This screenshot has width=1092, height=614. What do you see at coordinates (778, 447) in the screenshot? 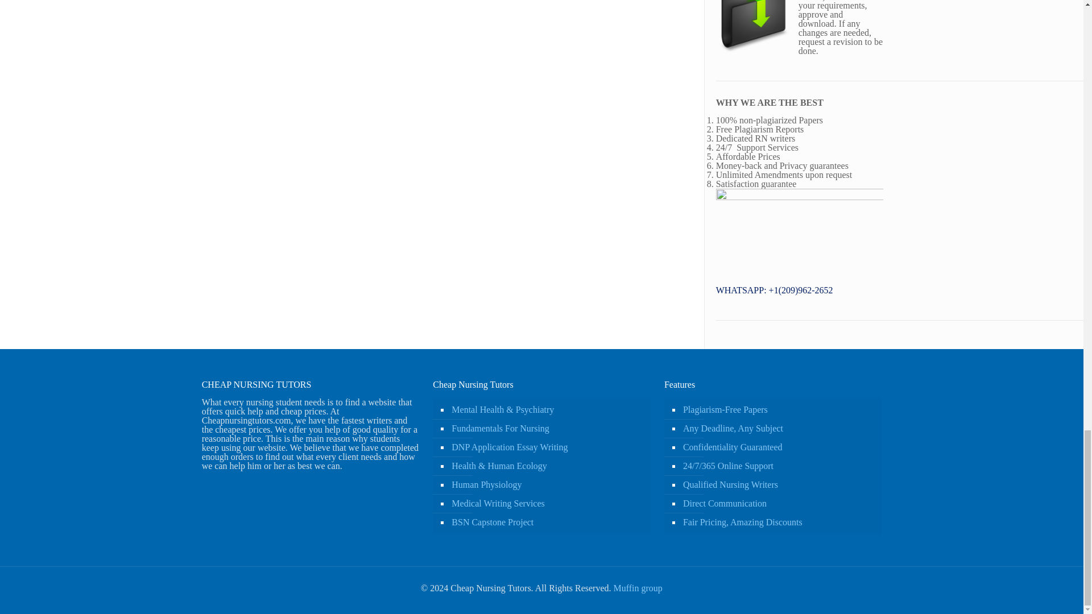
I see `Confidentiality Guaranteed` at bounding box center [778, 447].